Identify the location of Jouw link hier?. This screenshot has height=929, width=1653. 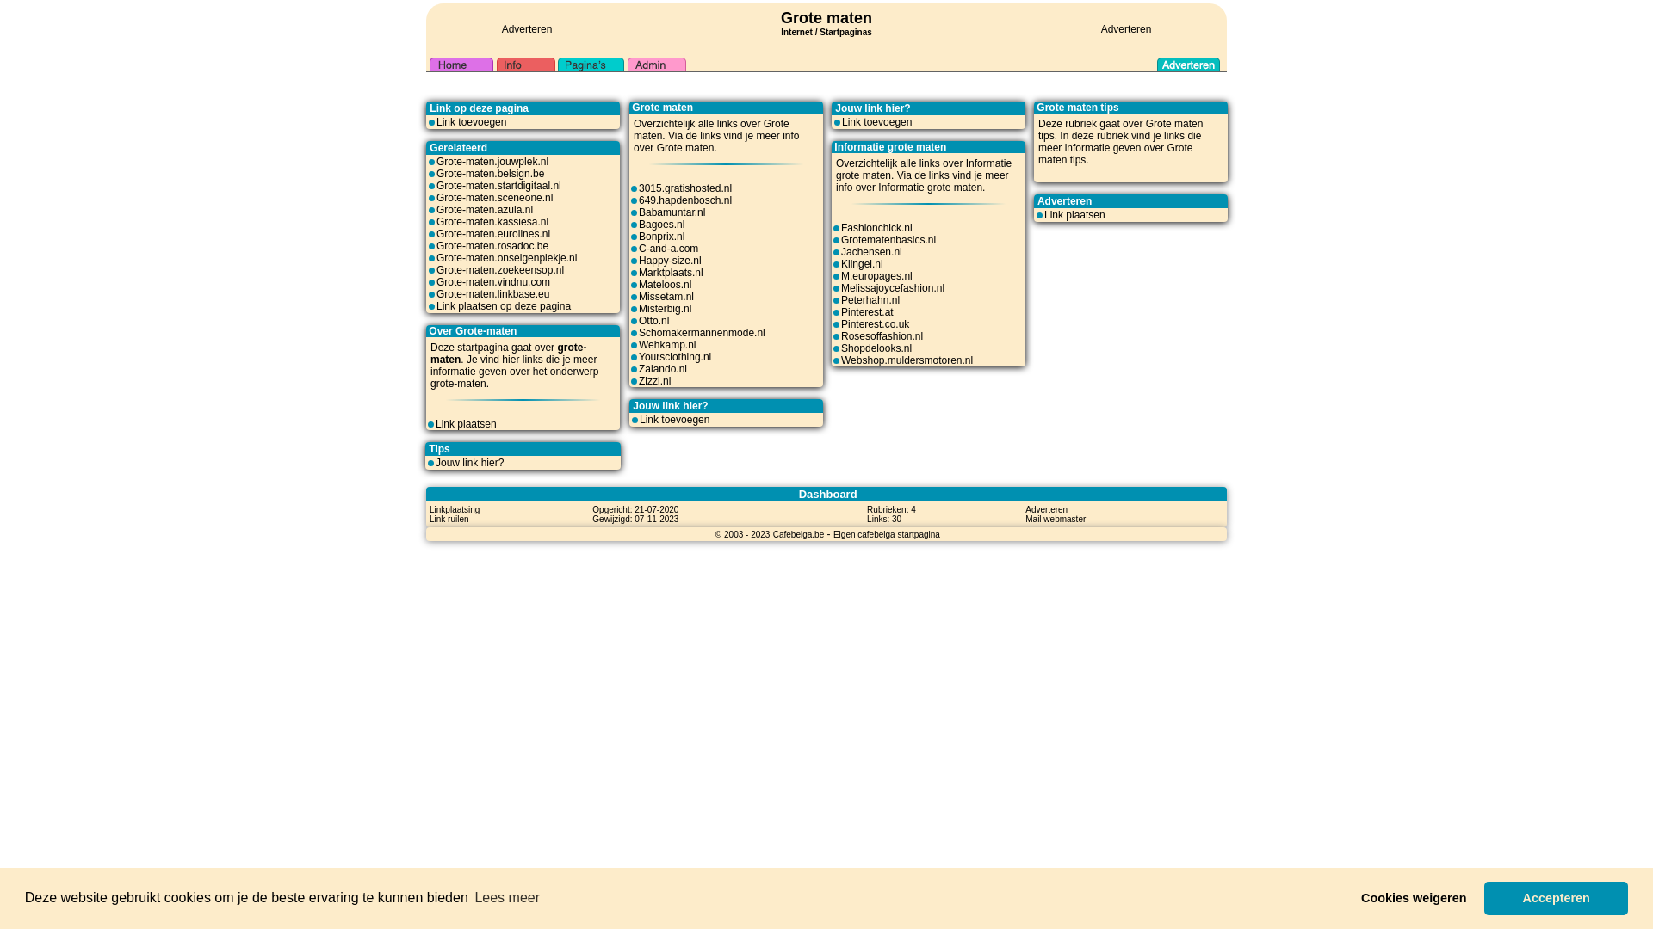
(470, 463).